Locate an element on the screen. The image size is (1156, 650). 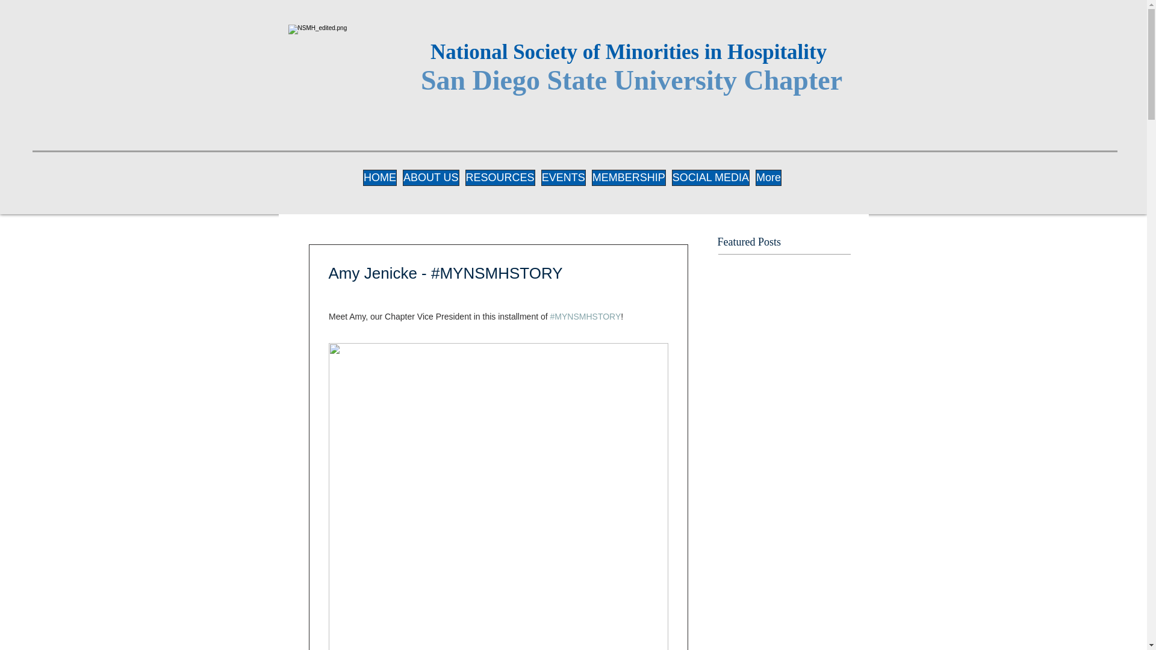
SOCIAL MEDIA is located at coordinates (710, 180).